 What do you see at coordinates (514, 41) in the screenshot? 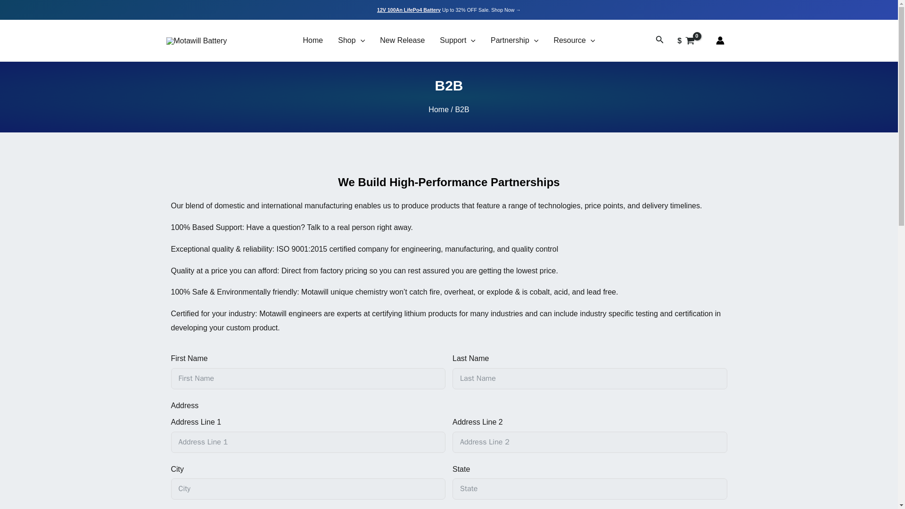
I see `Partnership` at bounding box center [514, 41].